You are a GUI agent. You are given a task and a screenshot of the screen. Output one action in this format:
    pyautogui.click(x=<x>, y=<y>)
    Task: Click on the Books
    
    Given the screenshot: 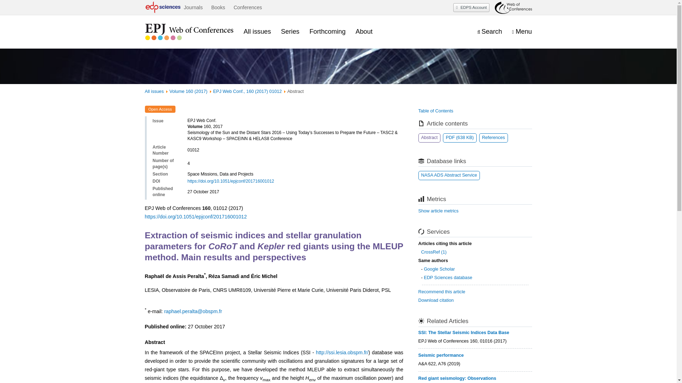 What is the action you would take?
    pyautogui.click(x=218, y=7)
    